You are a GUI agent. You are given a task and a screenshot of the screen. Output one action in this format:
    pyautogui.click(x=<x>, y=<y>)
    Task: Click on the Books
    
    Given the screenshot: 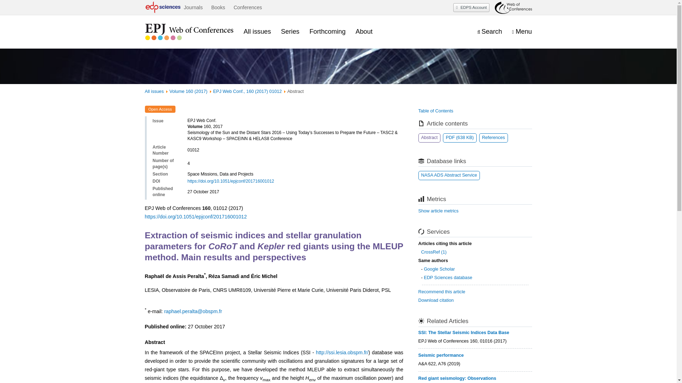 What is the action you would take?
    pyautogui.click(x=218, y=7)
    